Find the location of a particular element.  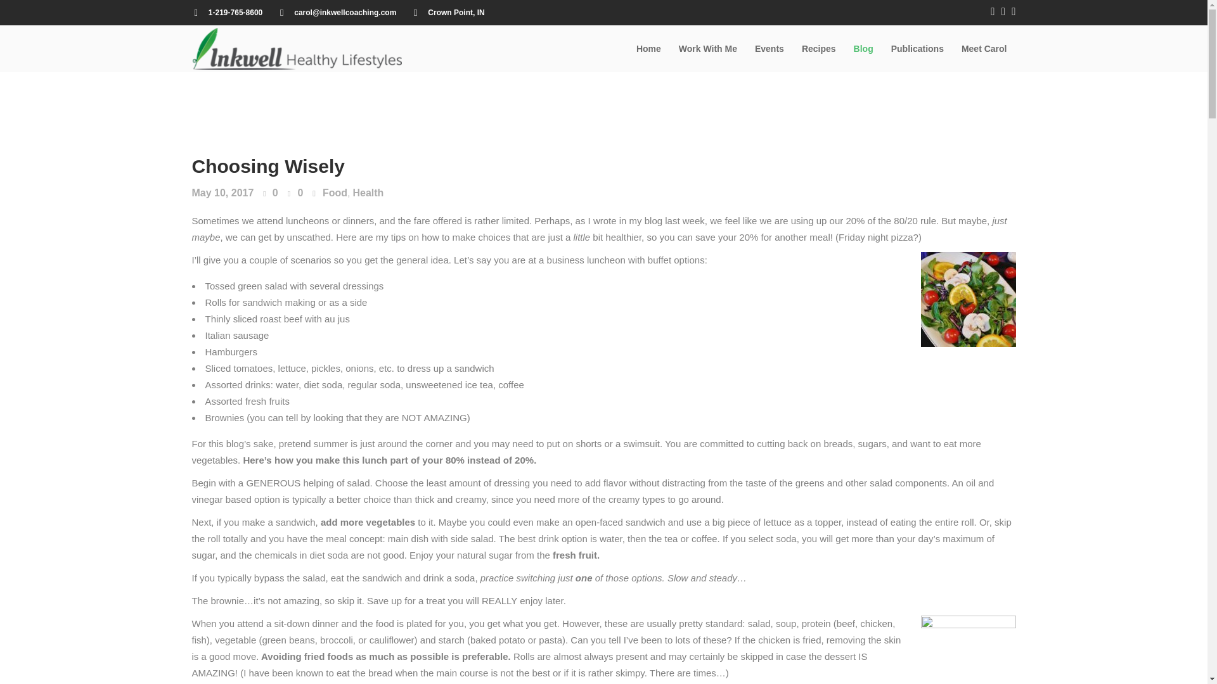

Meet Carol is located at coordinates (984, 48).